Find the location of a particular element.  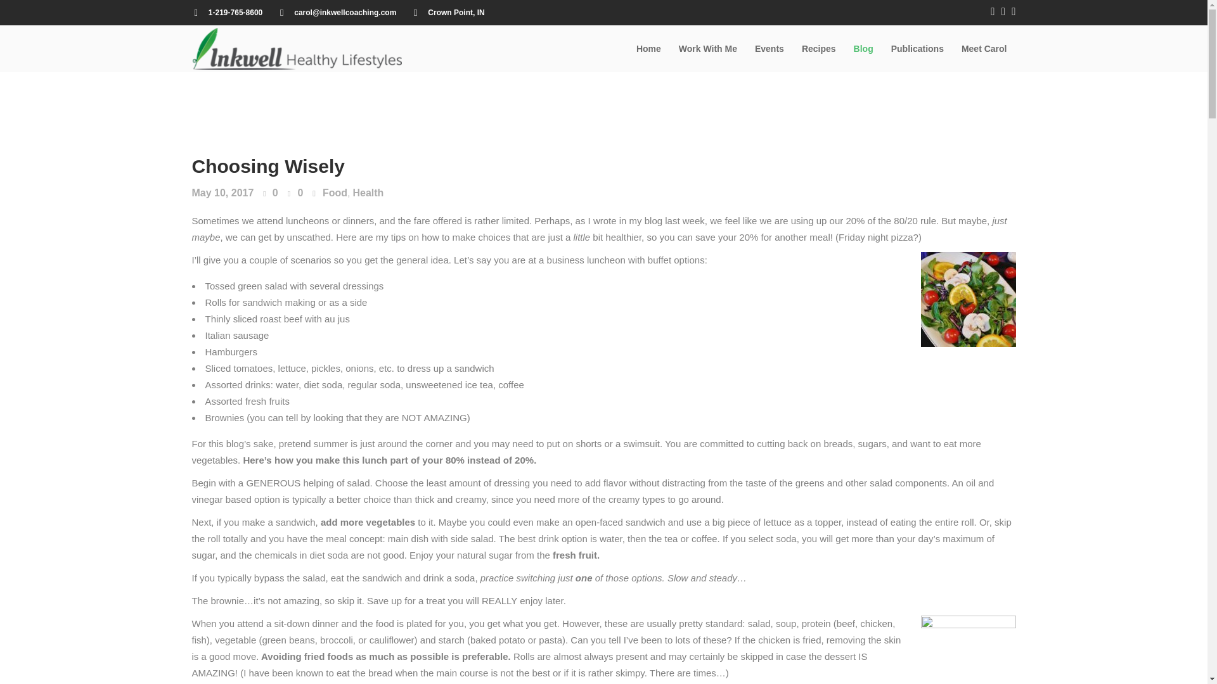

Meet Carol is located at coordinates (984, 48).